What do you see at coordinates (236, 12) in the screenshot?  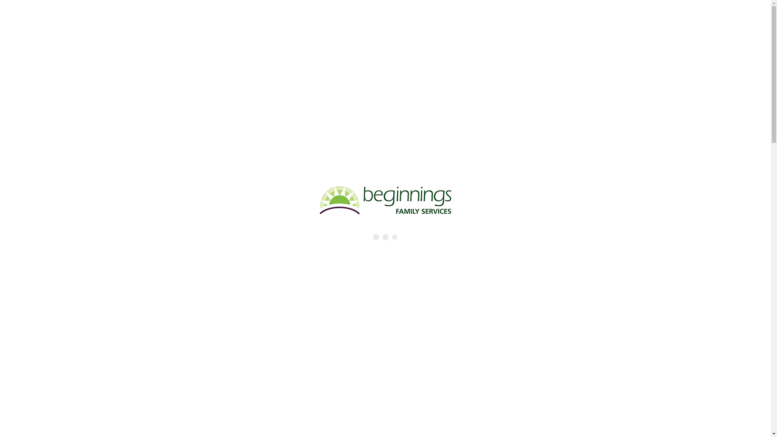 I see `ONLINE PAYMENT` at bounding box center [236, 12].